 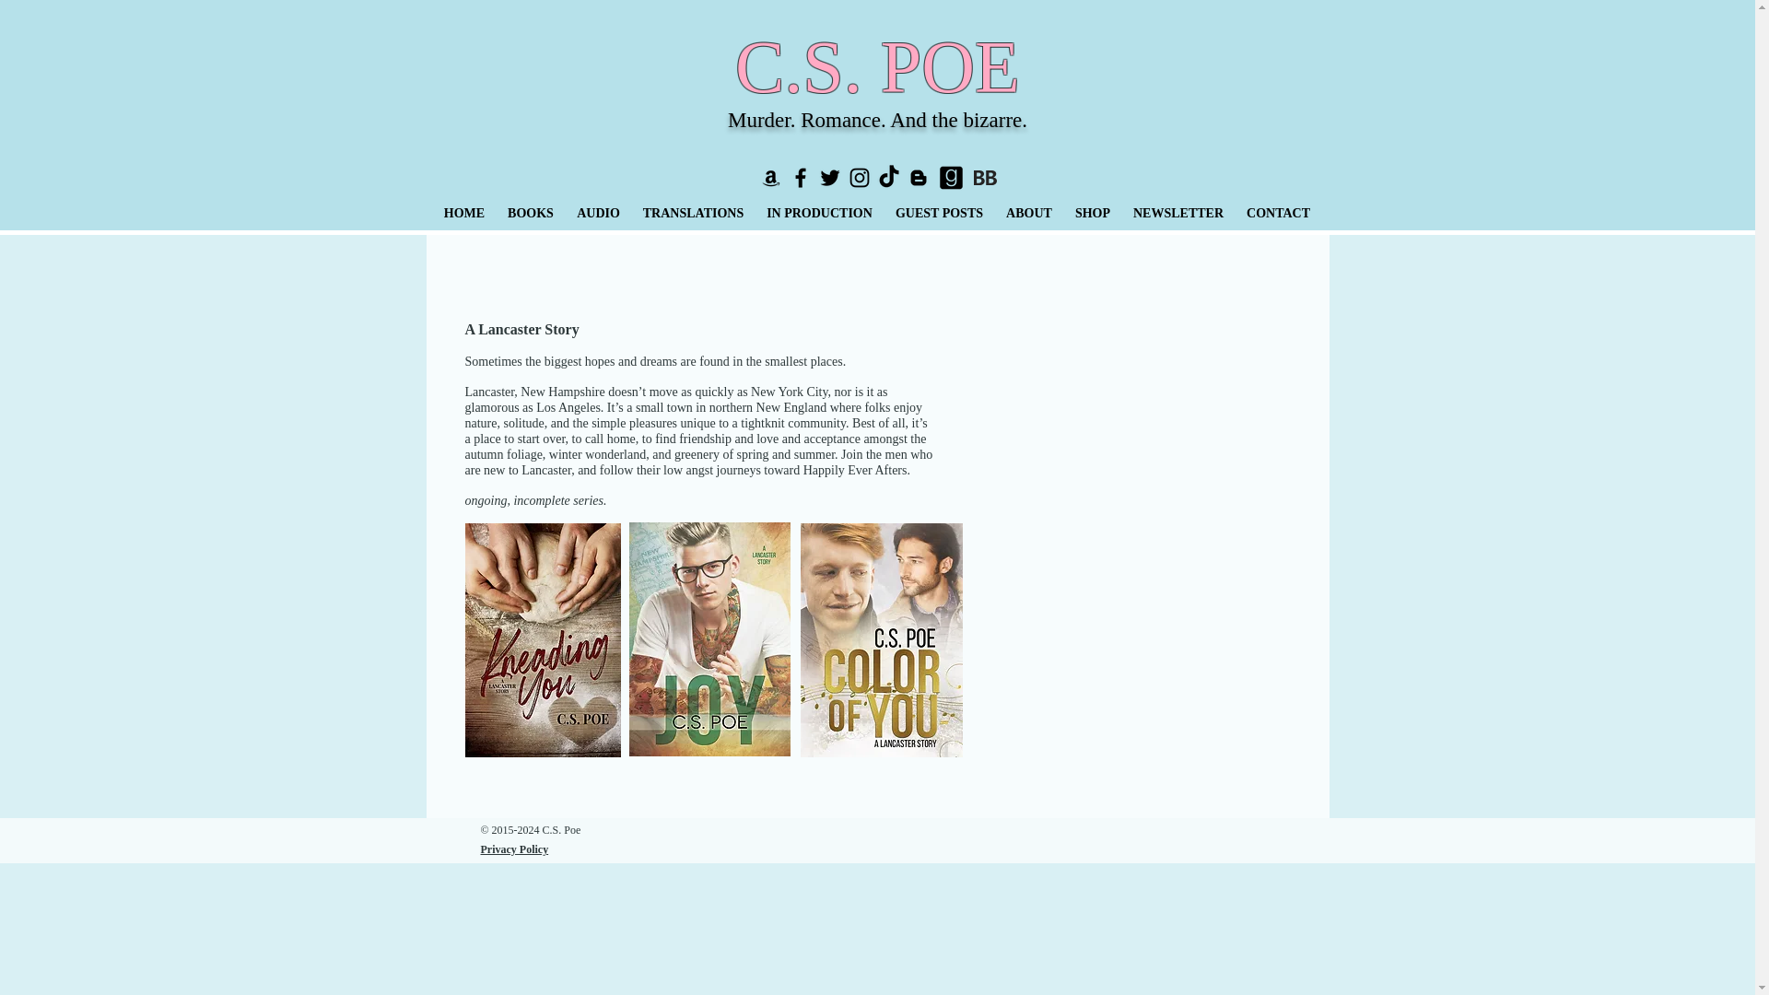 What do you see at coordinates (529, 214) in the screenshot?
I see `BOOKS` at bounding box center [529, 214].